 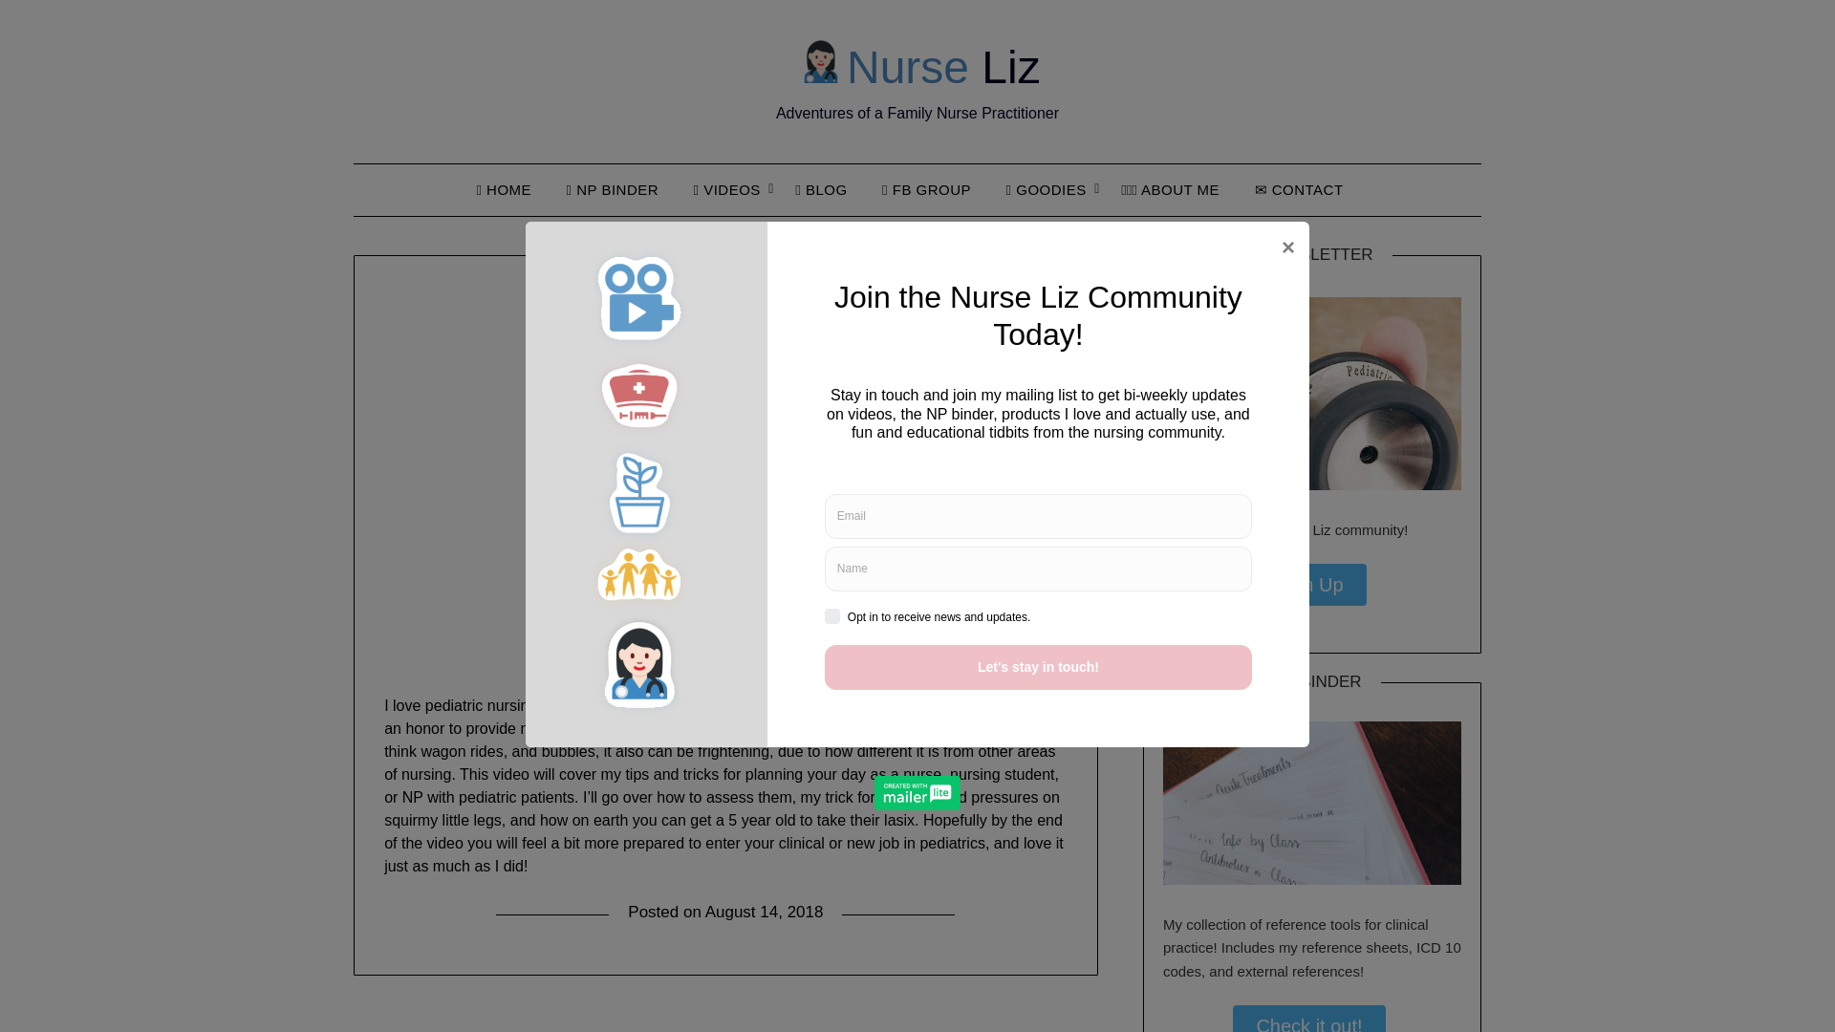 I want to click on Sign Up, so click(x=1307, y=585).